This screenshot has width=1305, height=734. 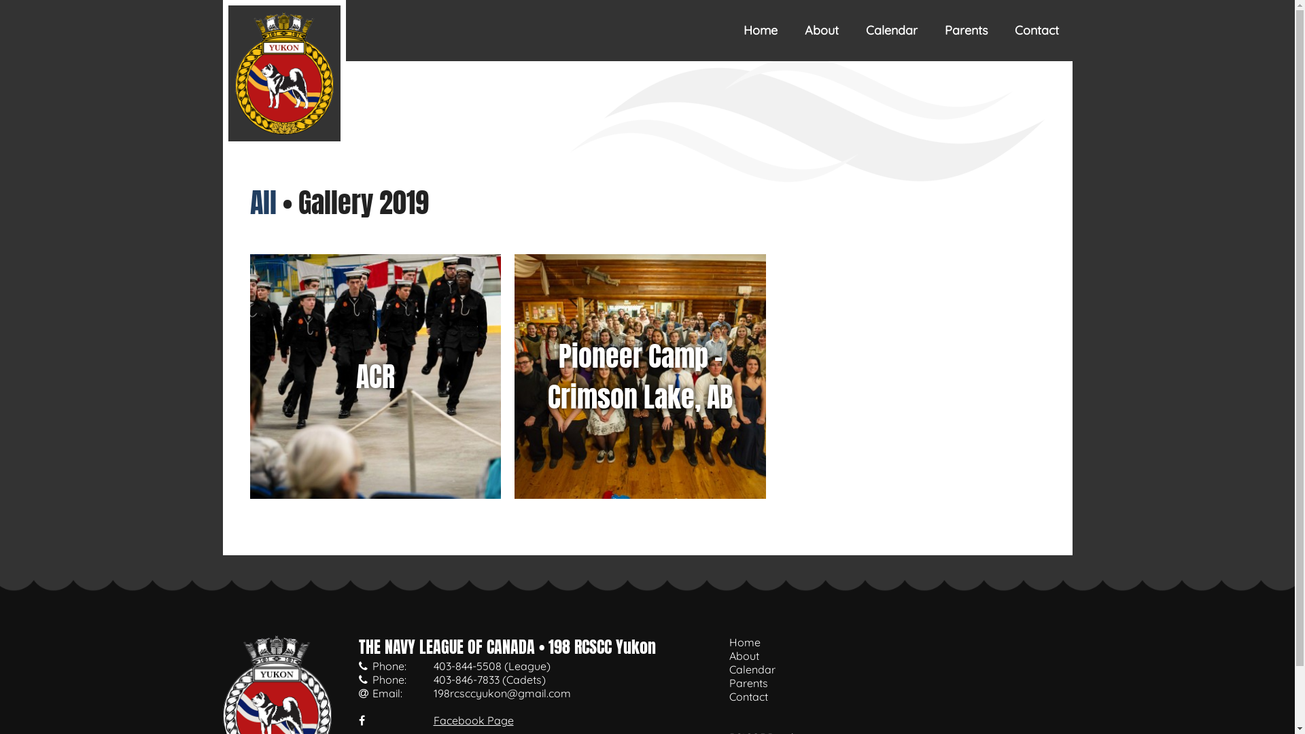 What do you see at coordinates (502, 693) in the screenshot?
I see `198rcsccyukon@gmail.com` at bounding box center [502, 693].